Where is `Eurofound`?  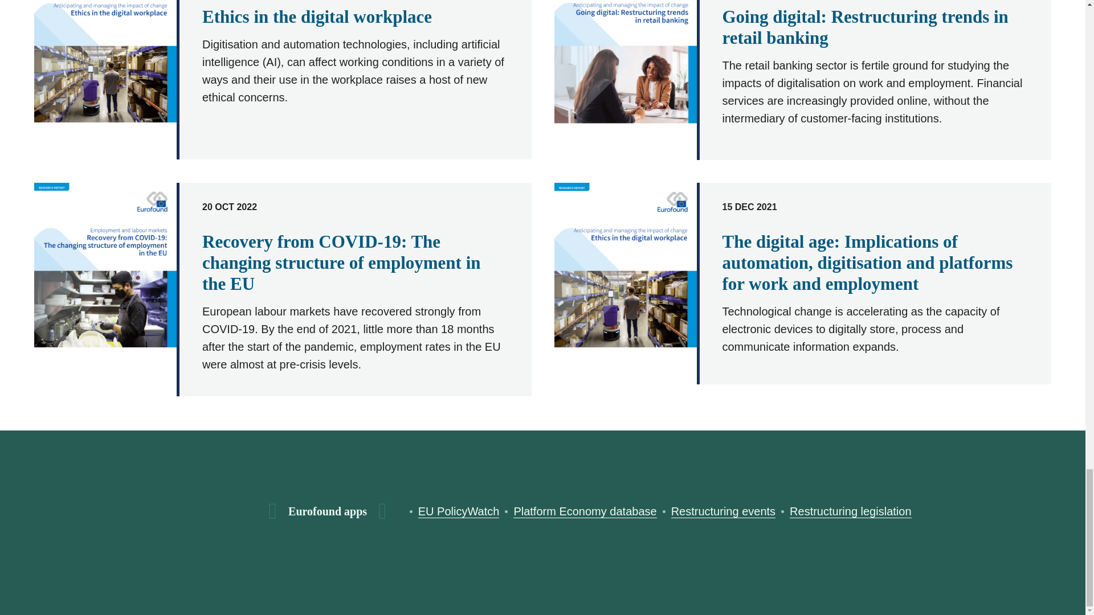
Eurofound is located at coordinates (215, 511).